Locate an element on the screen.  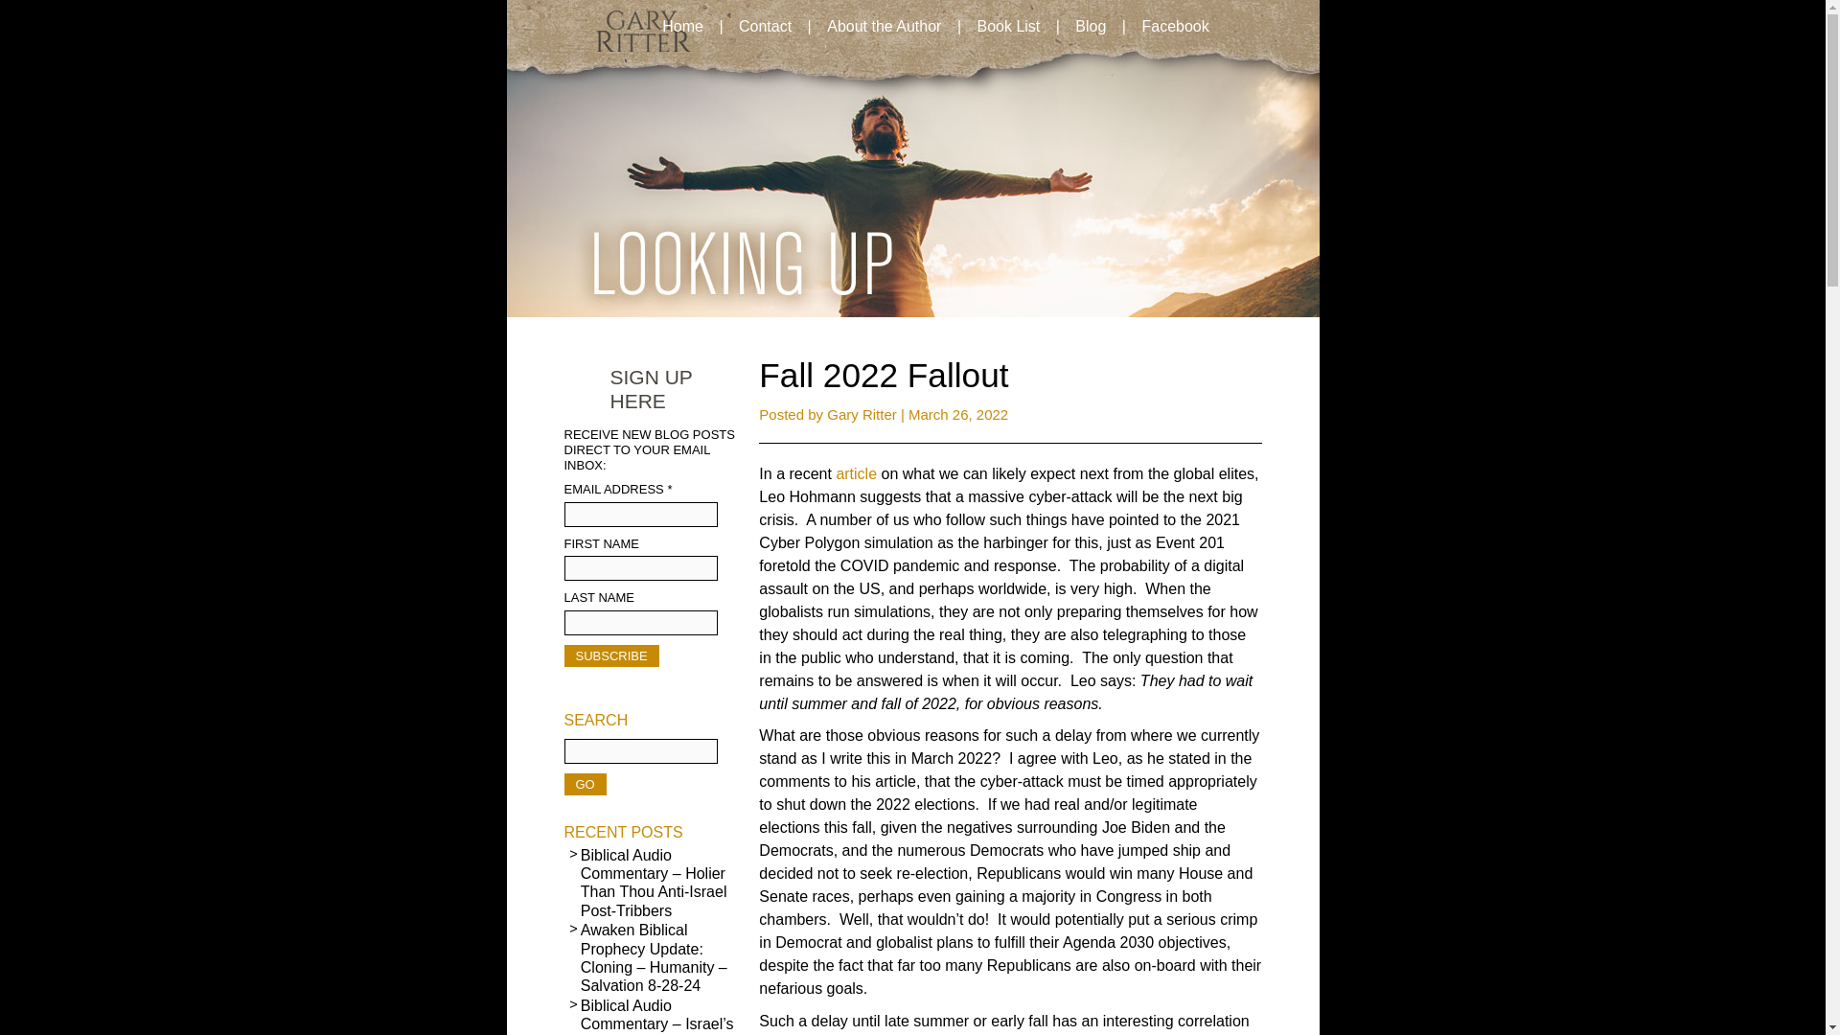
Contact is located at coordinates (765, 27).